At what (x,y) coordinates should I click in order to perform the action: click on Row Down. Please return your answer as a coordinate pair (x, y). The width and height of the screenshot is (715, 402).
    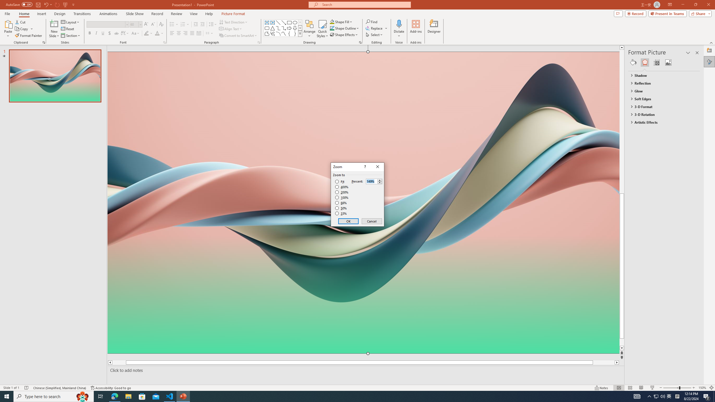
    Looking at the image, I should click on (300, 28).